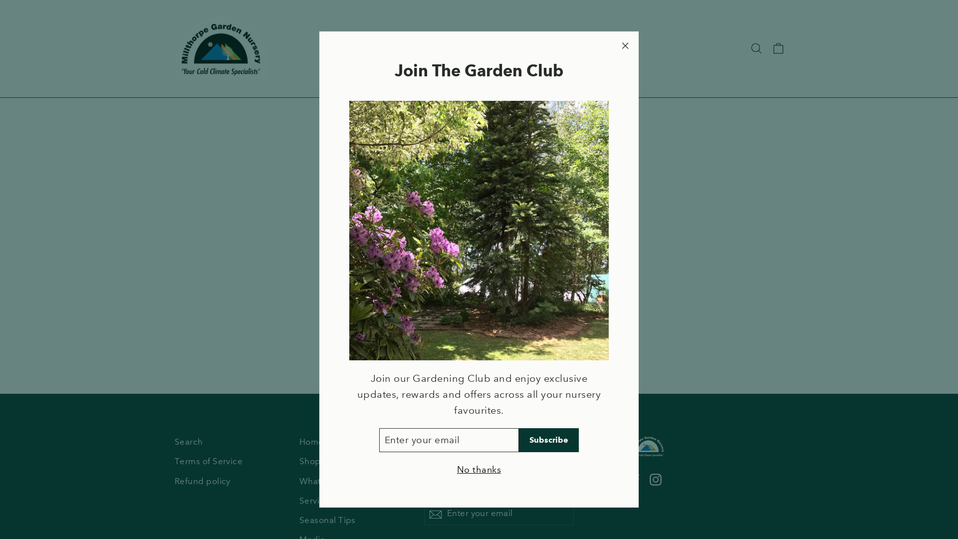 This screenshot has width=958, height=539. I want to click on Terms of Service, so click(230, 462).